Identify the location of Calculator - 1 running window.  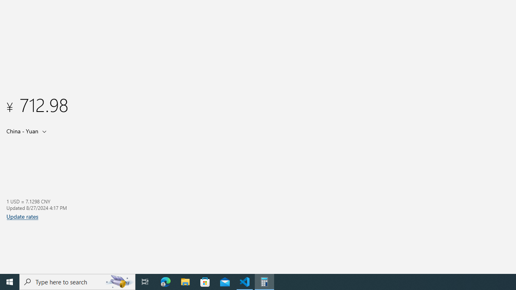
(264, 282).